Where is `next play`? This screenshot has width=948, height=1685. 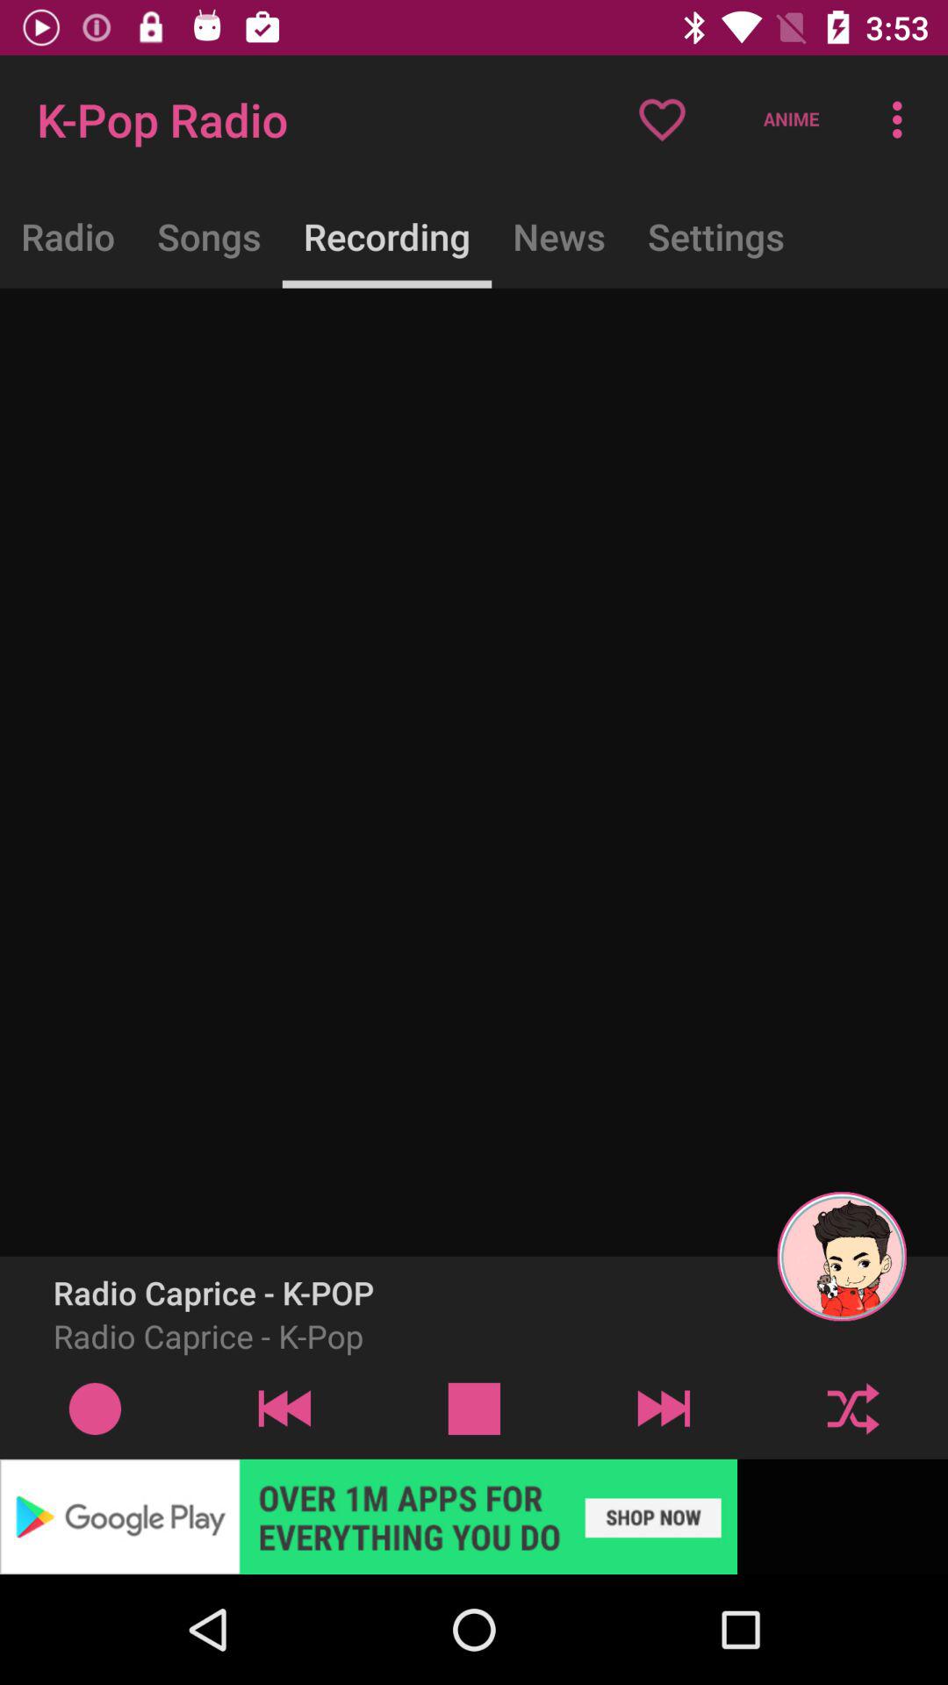 next play is located at coordinates (664, 1408).